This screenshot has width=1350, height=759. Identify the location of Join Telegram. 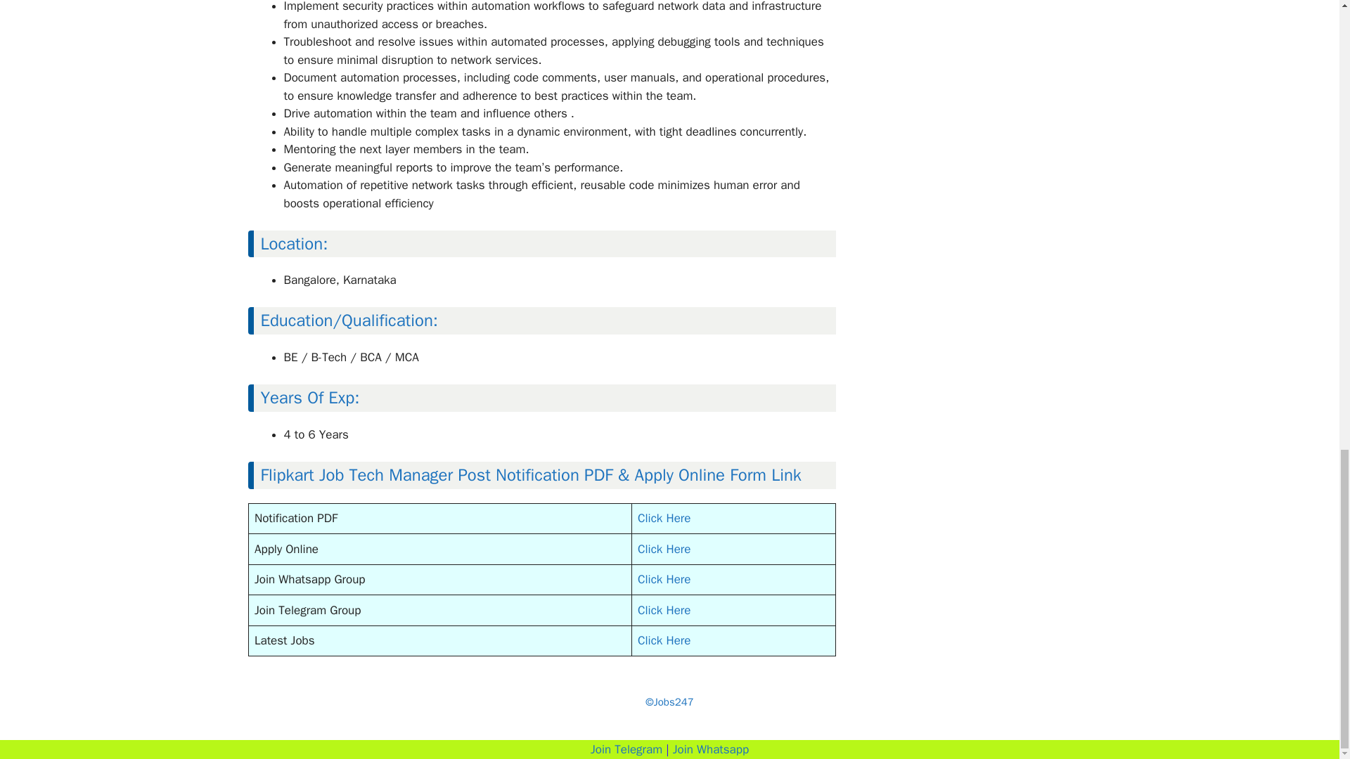
(626, 749).